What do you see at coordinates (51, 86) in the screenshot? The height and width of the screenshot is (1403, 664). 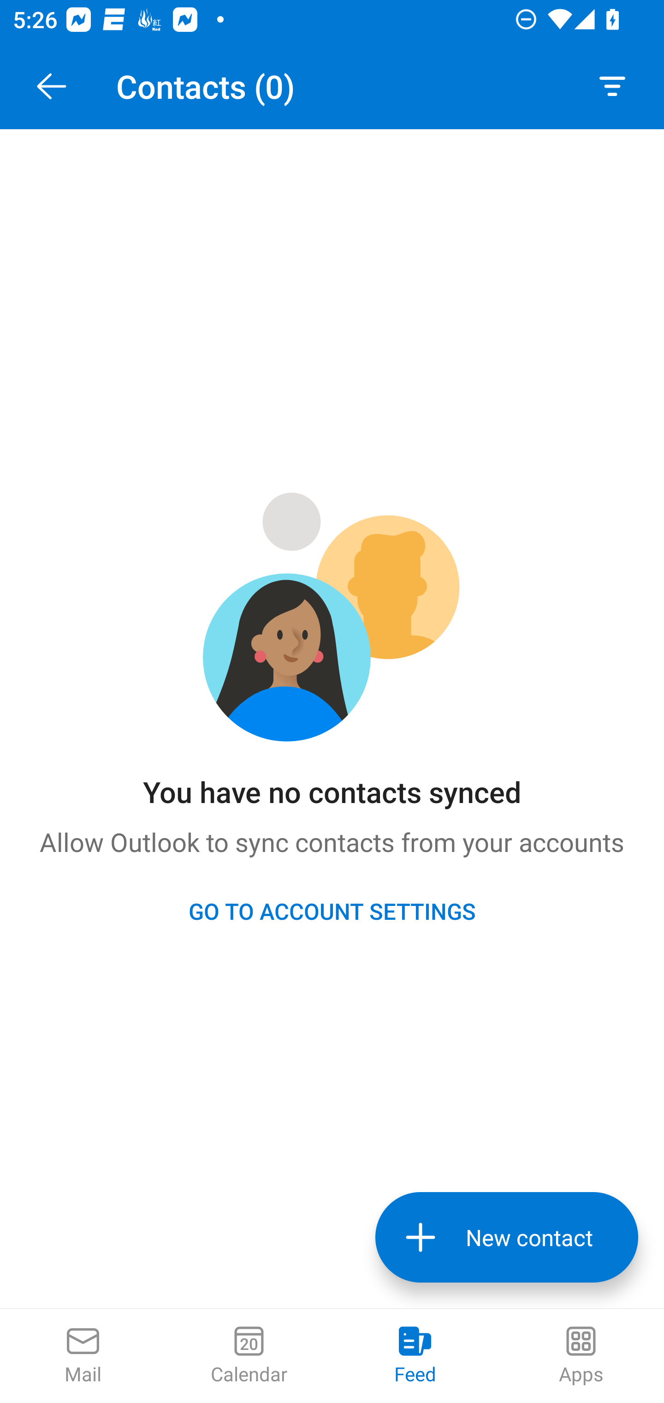 I see `Back` at bounding box center [51, 86].